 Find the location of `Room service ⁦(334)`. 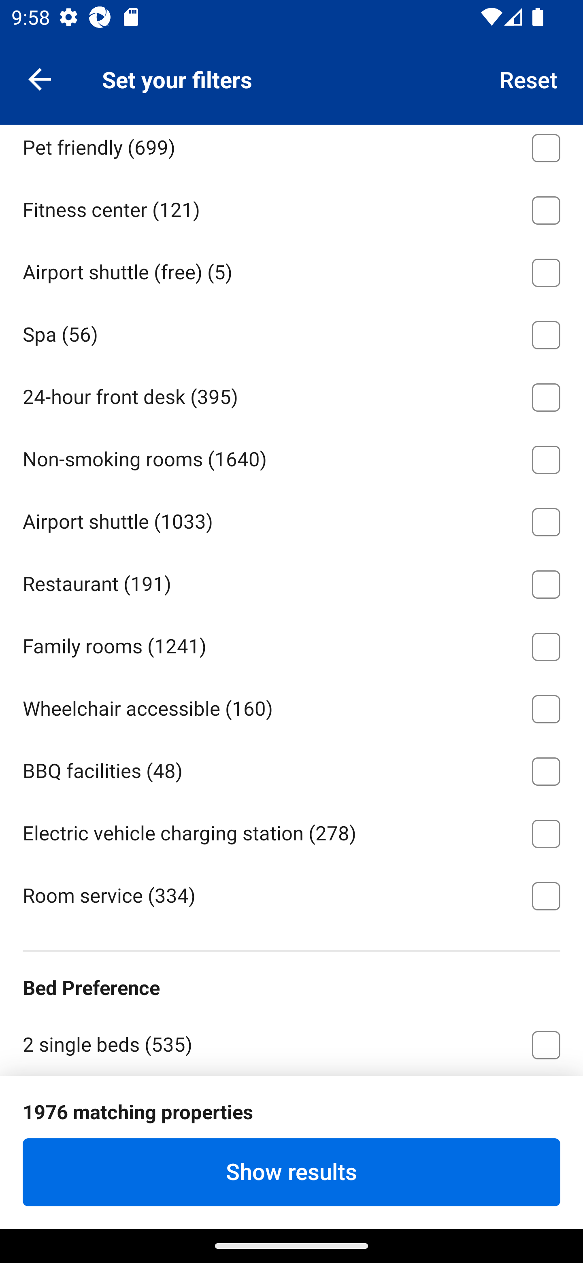

Room service ⁦(334) is located at coordinates (291, 895).